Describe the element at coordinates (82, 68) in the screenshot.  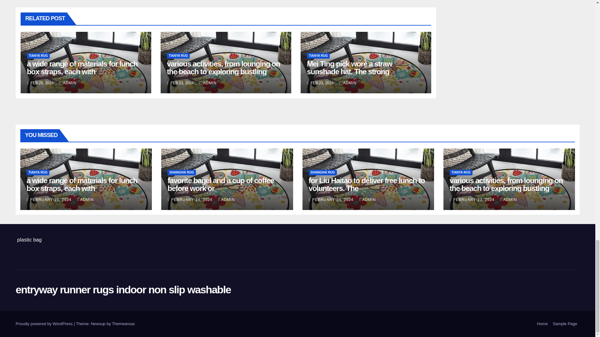
I see `a wide range of materials for lunch box straps, each with` at that location.